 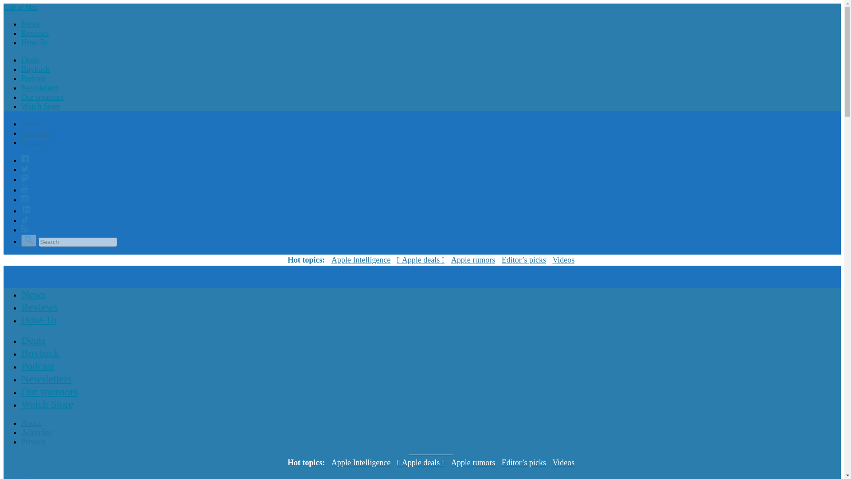 I want to click on Podcast, so click(x=38, y=365).